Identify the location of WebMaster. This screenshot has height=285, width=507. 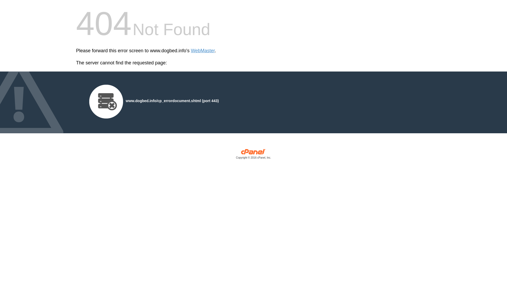
(203, 51).